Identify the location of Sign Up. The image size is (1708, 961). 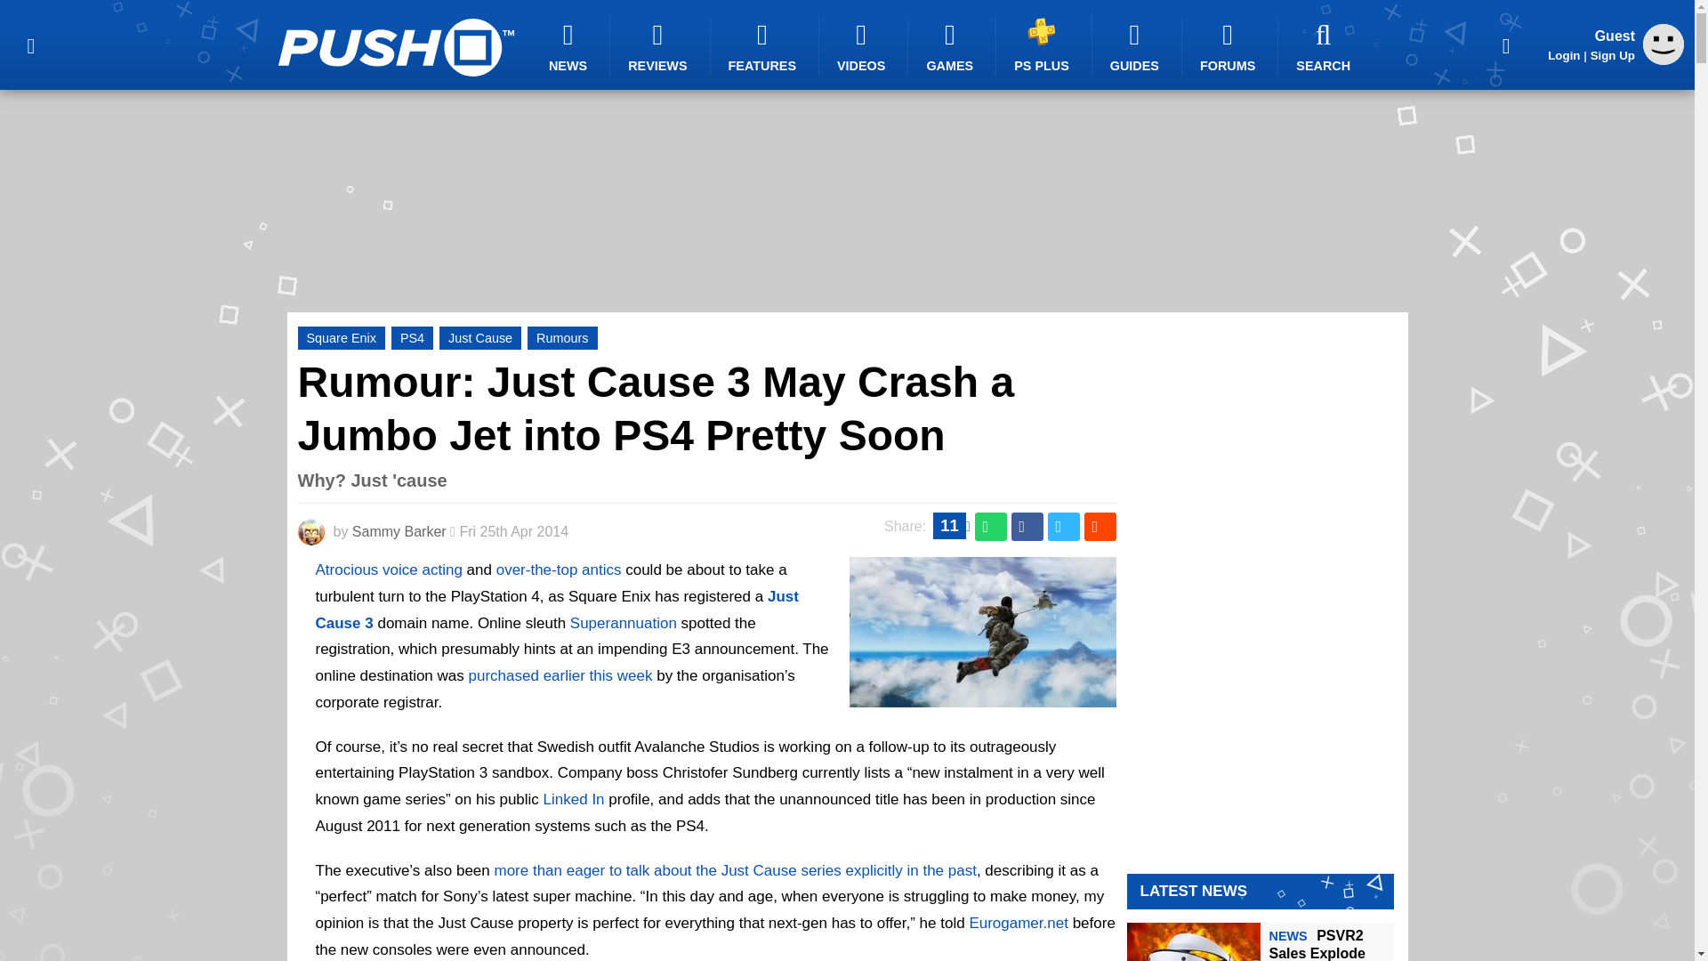
(1612, 55).